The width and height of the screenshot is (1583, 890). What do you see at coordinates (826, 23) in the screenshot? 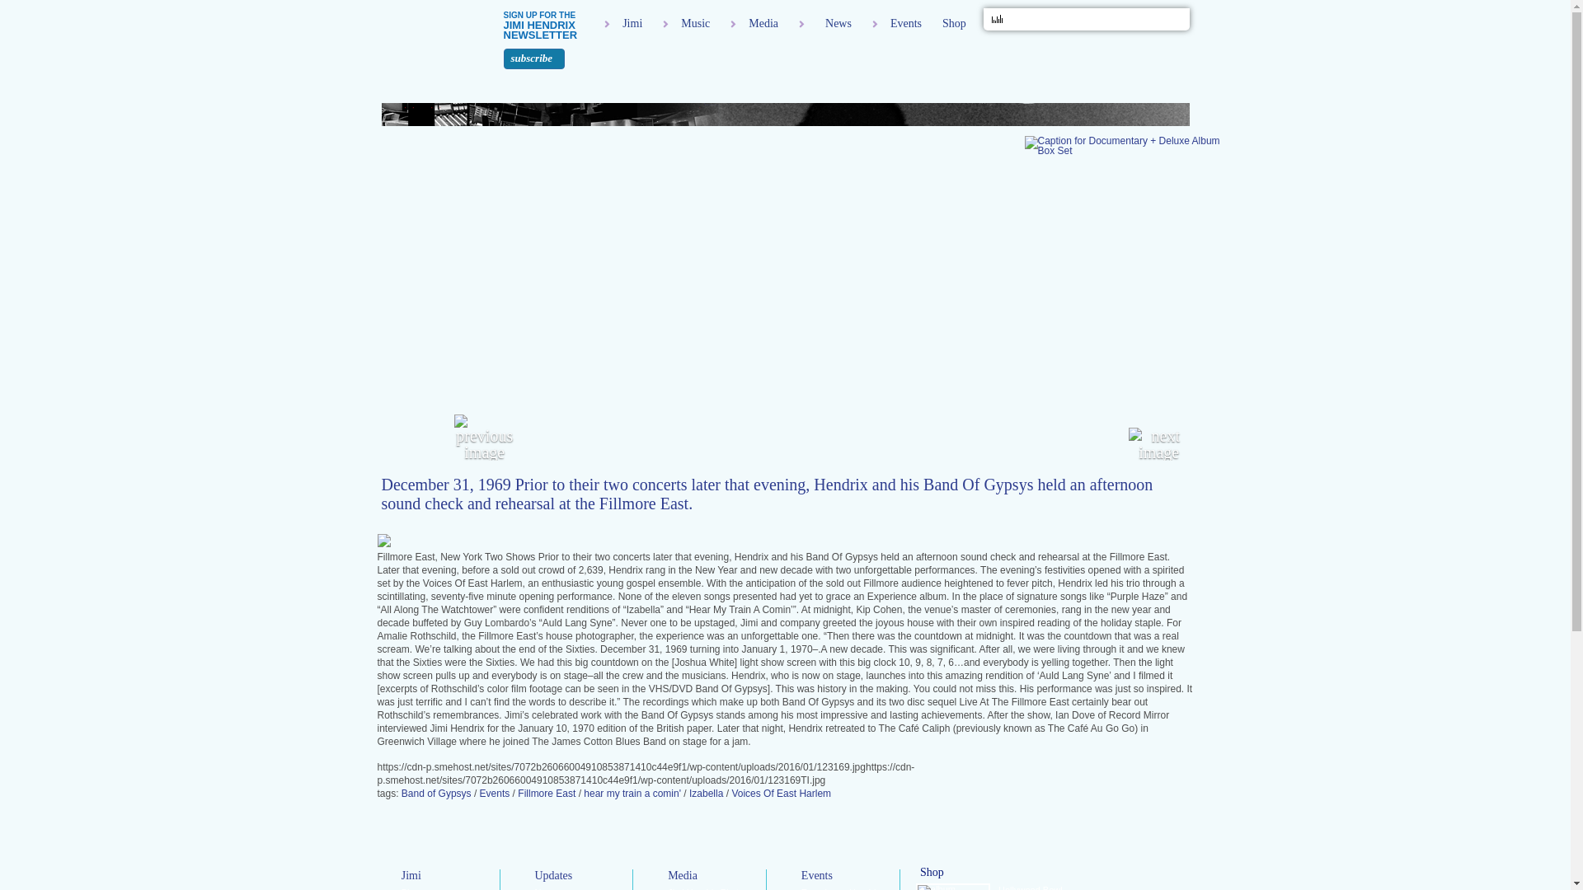
I see `News` at bounding box center [826, 23].